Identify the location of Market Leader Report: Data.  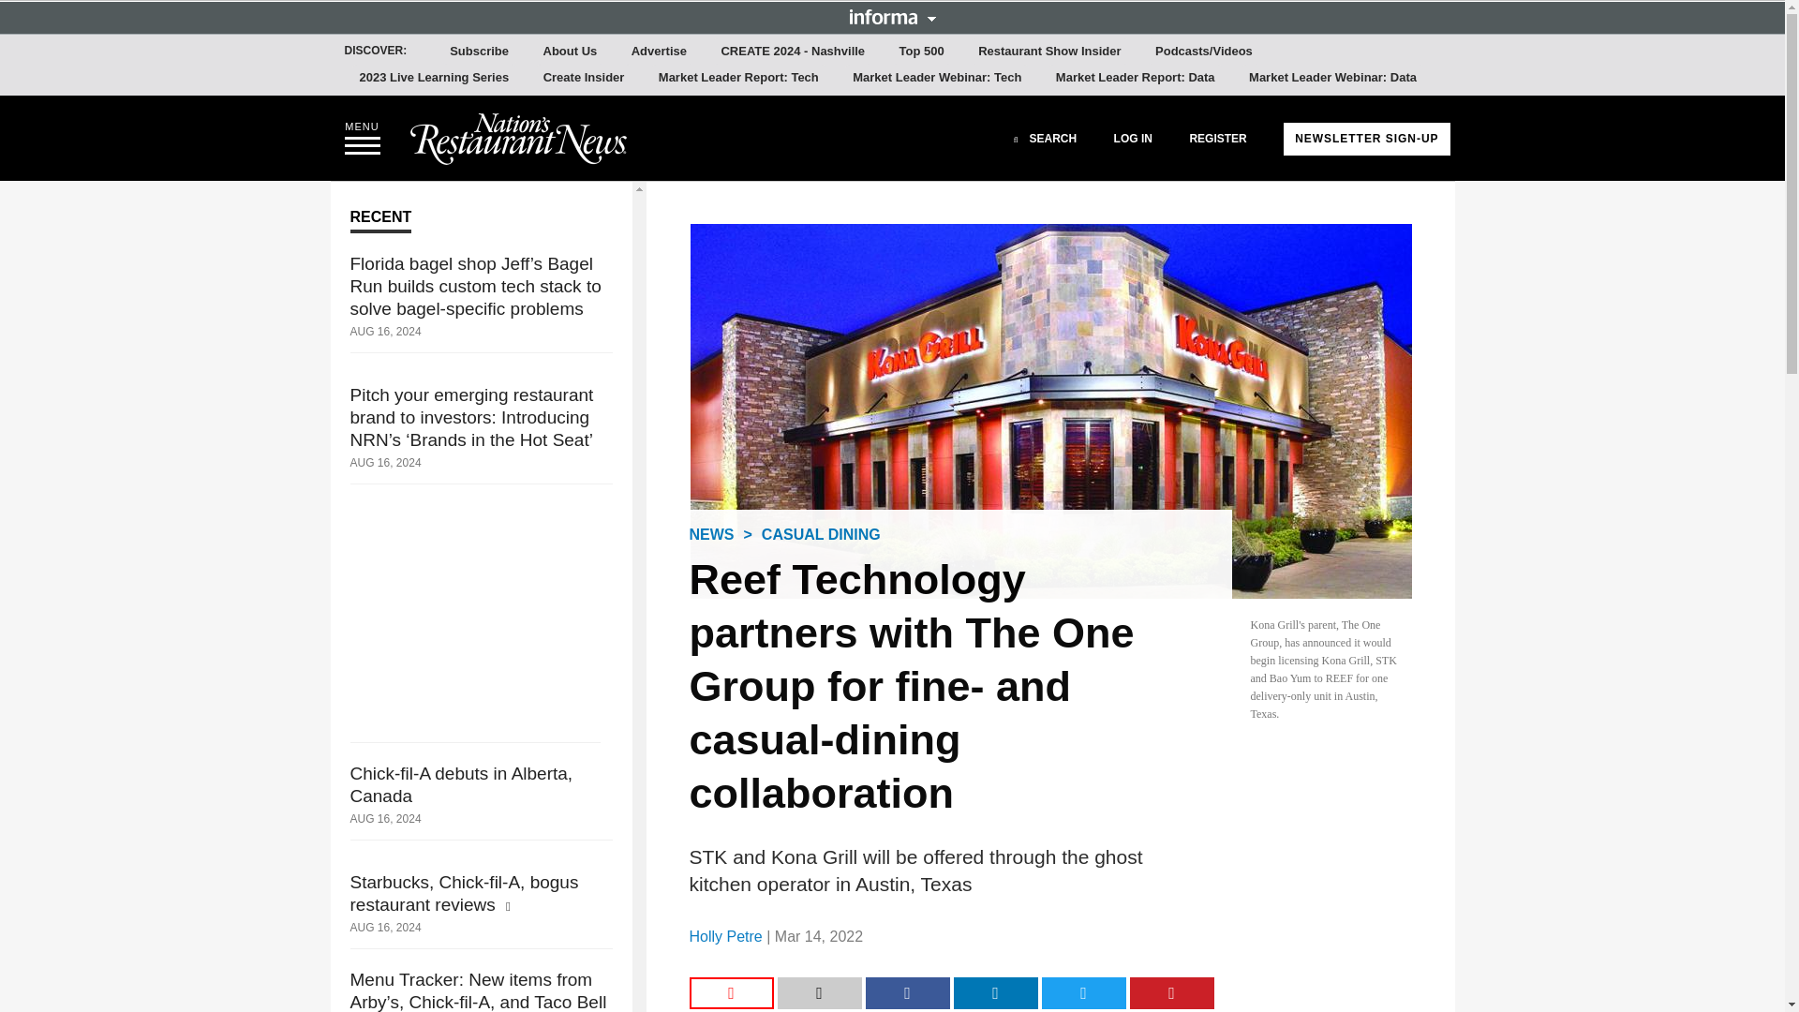
(1136, 78).